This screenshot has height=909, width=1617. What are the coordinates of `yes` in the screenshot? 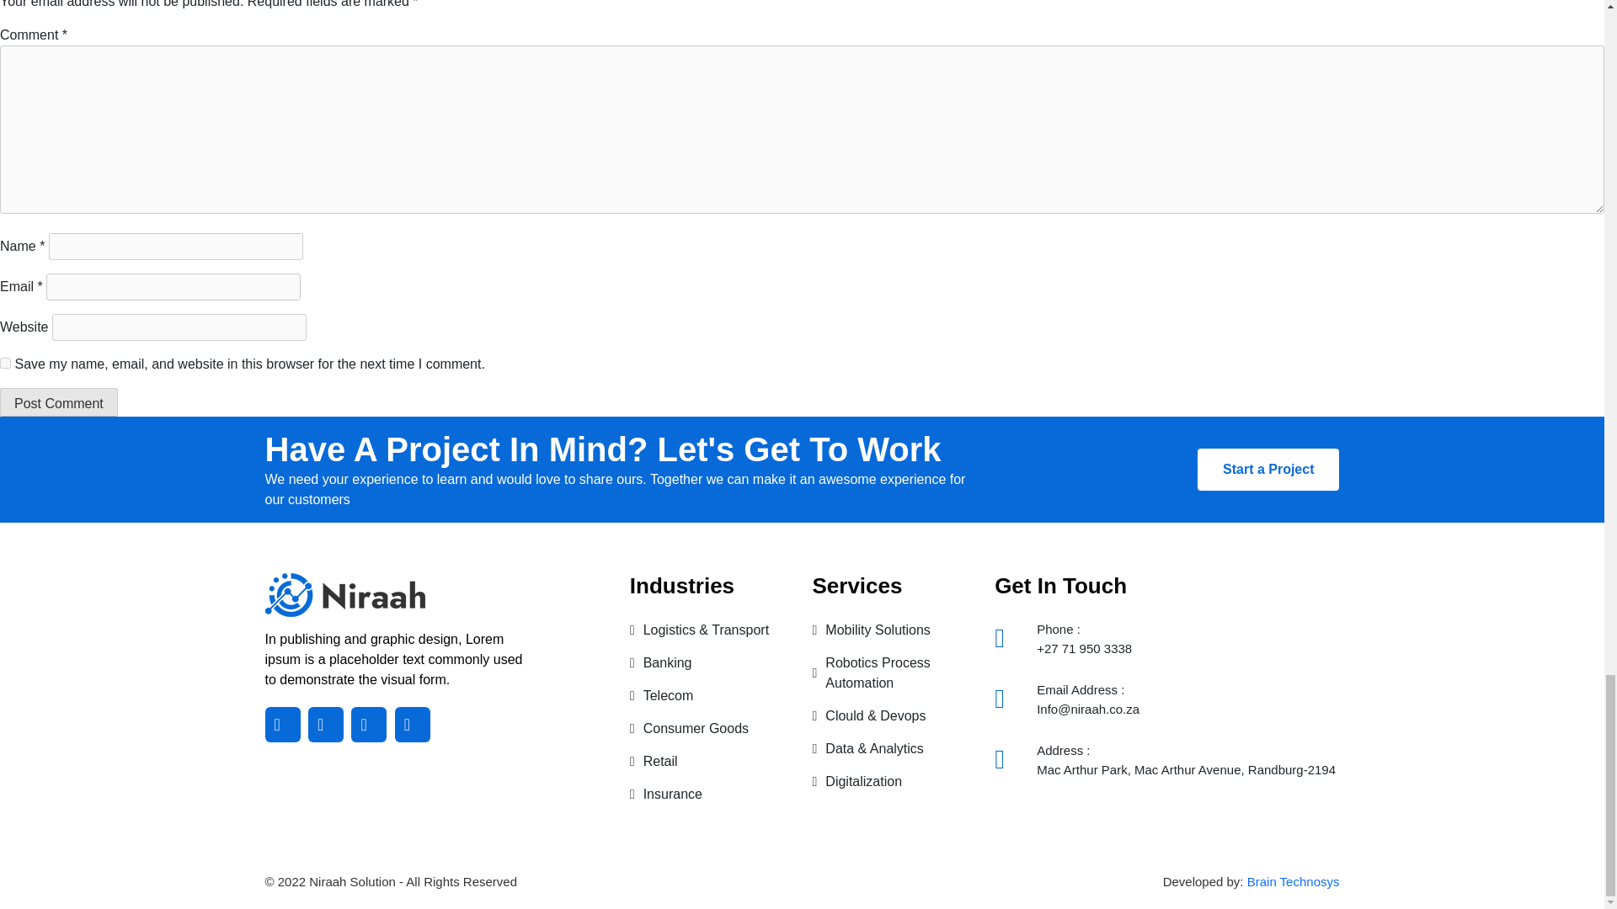 It's located at (5, 364).